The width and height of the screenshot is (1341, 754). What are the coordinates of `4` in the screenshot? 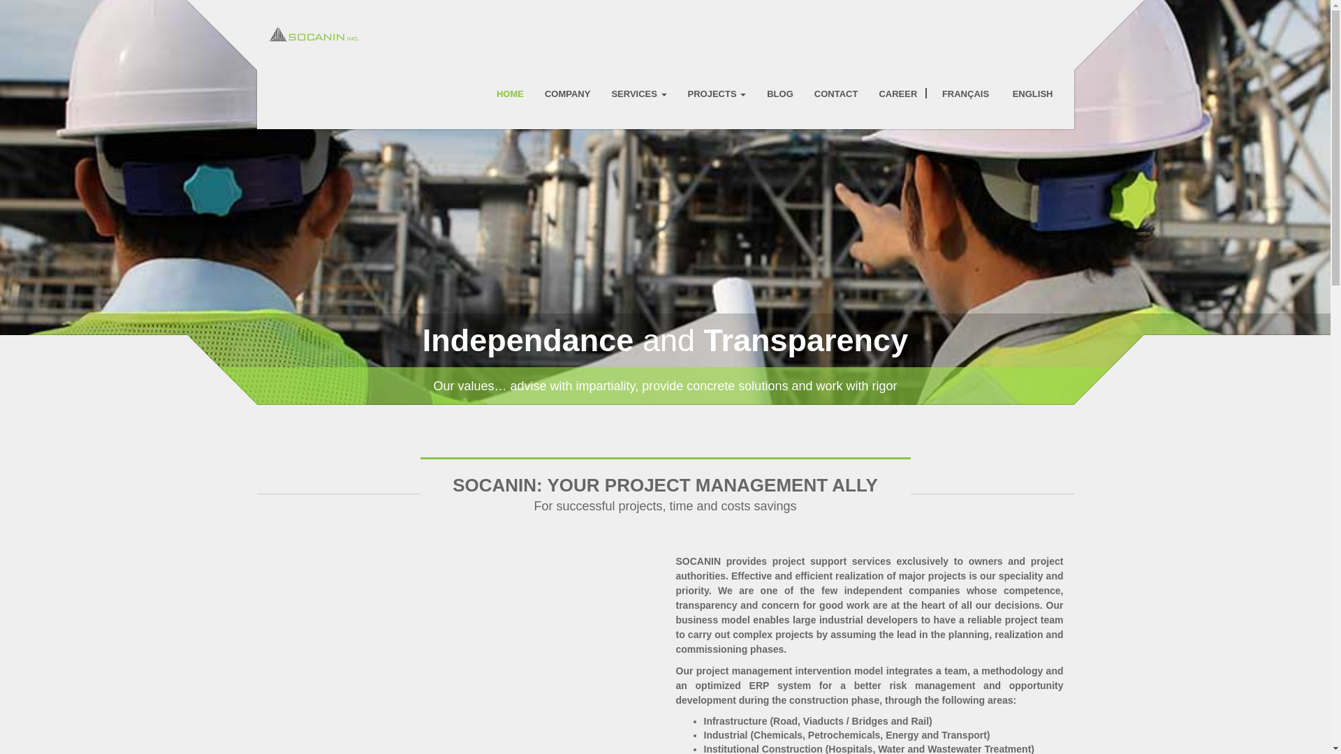 It's located at (689, 423).